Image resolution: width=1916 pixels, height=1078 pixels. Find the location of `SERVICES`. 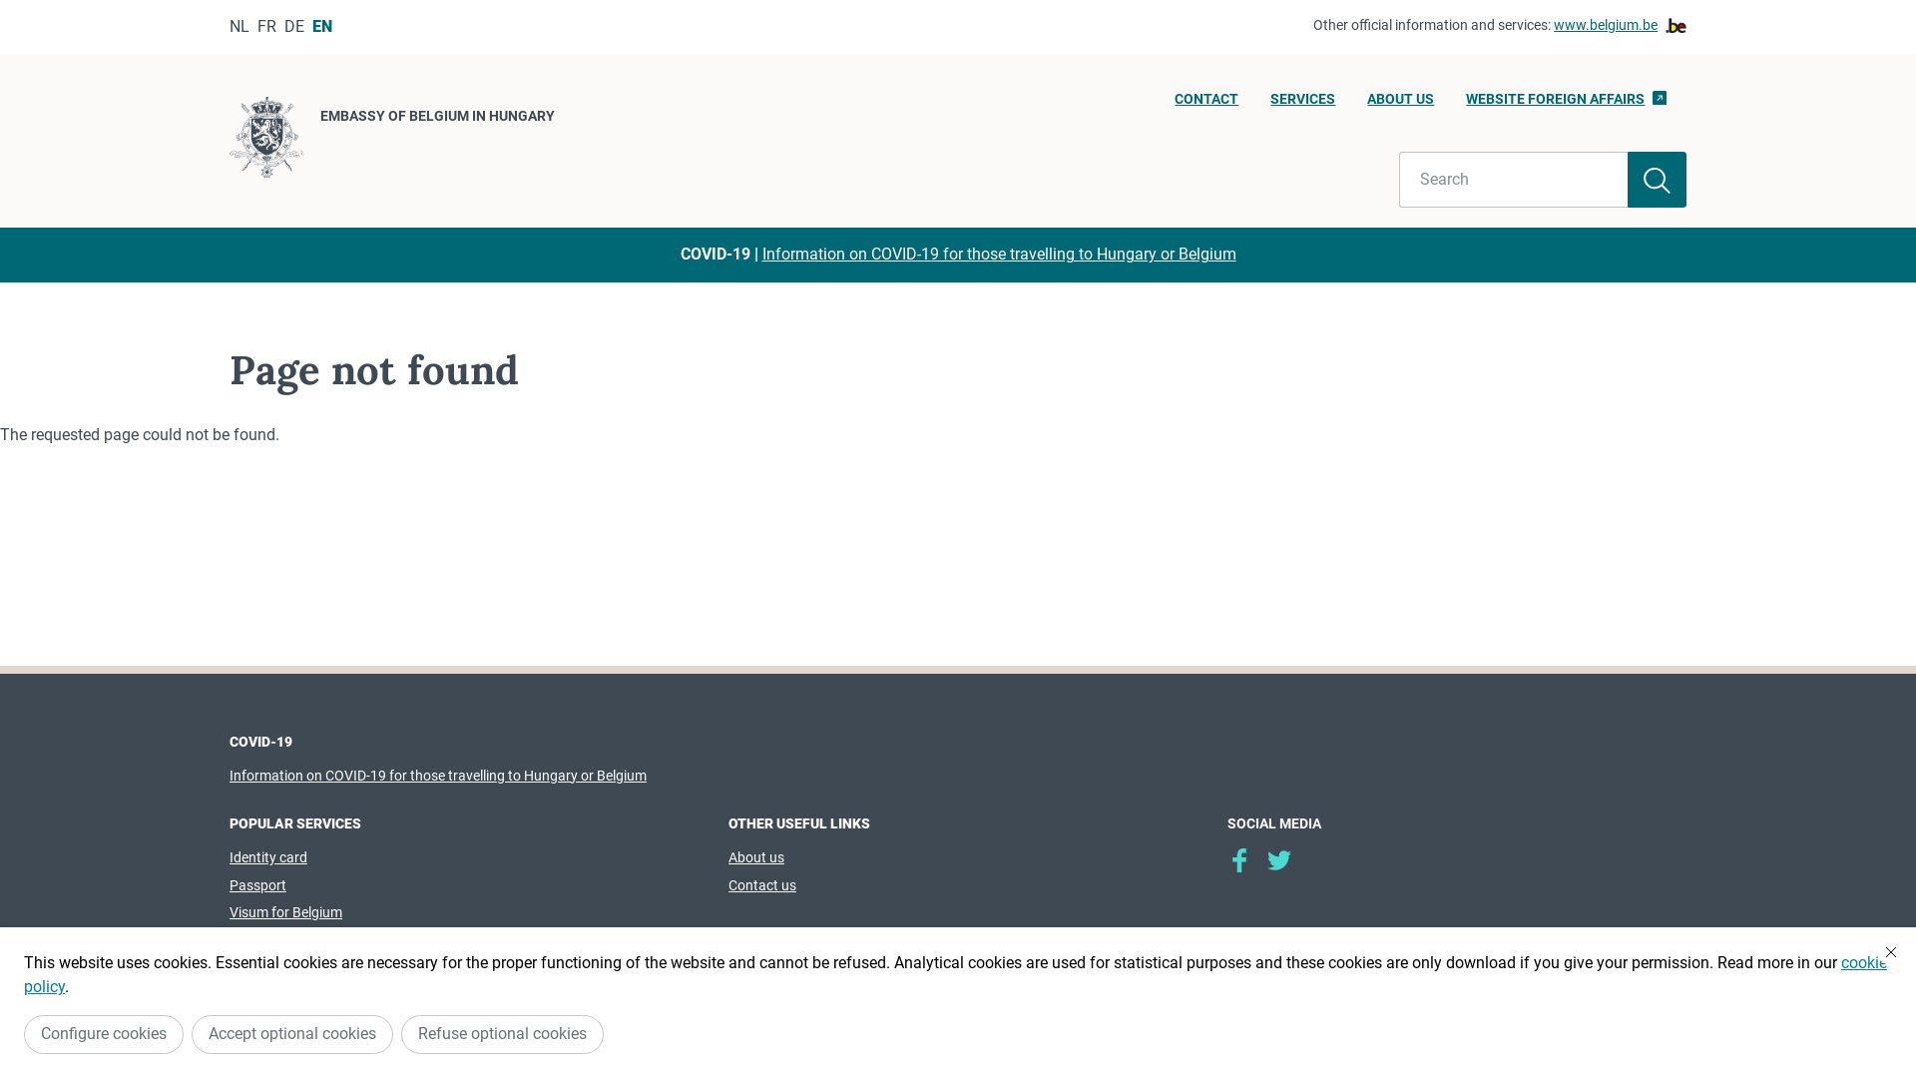

SERVICES is located at coordinates (1303, 105).